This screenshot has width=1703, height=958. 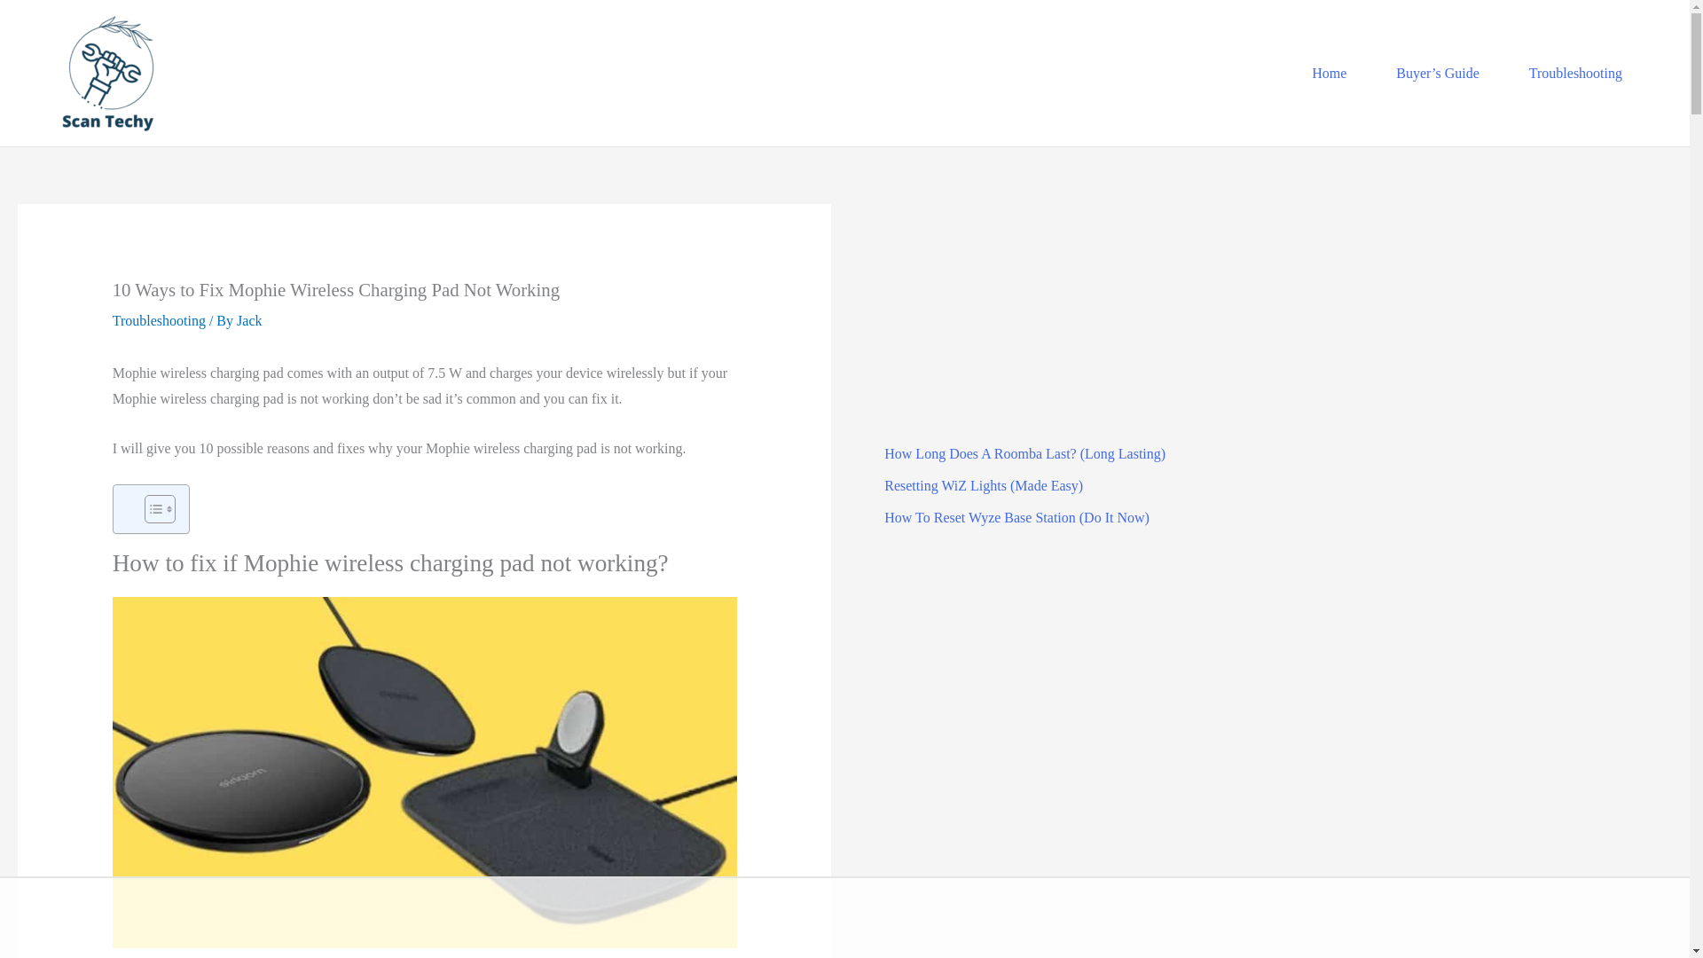 What do you see at coordinates (248, 321) in the screenshot?
I see `View all posts by Jack` at bounding box center [248, 321].